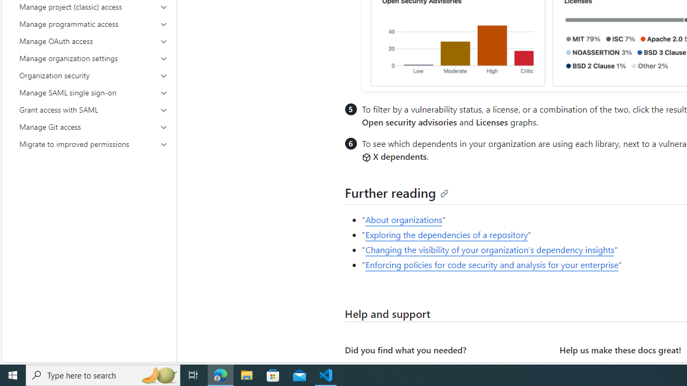  What do you see at coordinates (93, 41) in the screenshot?
I see `Manage OAuth access` at bounding box center [93, 41].